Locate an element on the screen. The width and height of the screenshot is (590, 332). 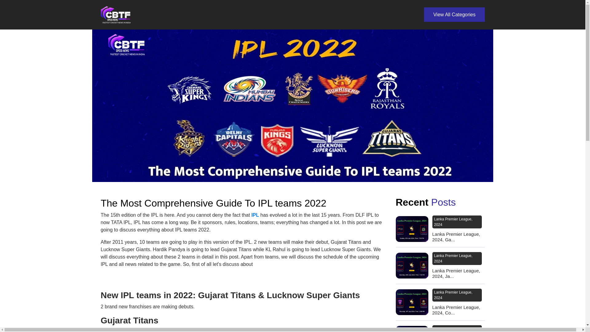
IPL is located at coordinates (255, 215).